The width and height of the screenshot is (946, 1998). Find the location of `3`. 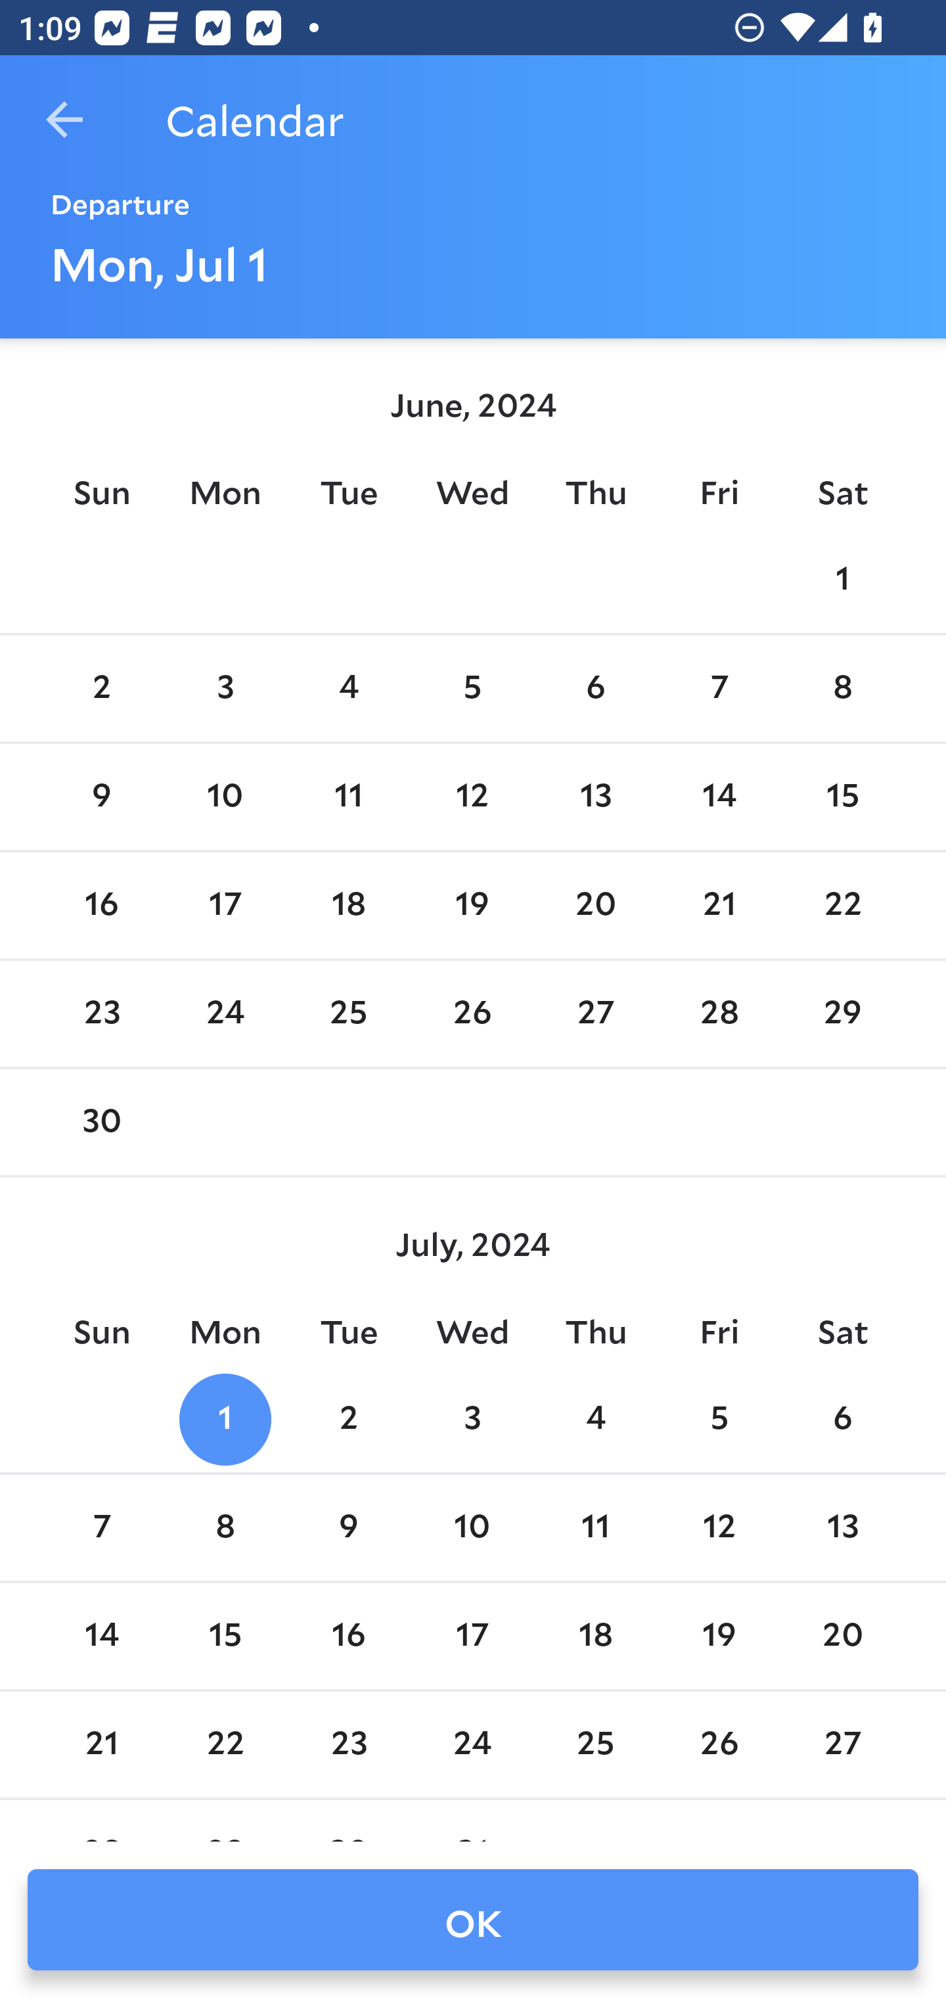

3 is located at coordinates (225, 689).